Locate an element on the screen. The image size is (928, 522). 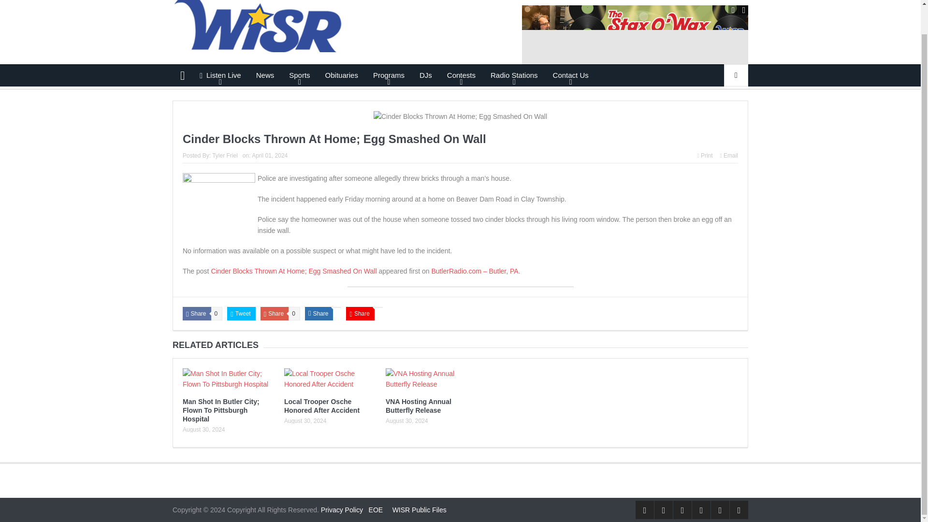
Radio Stations is located at coordinates (514, 75).